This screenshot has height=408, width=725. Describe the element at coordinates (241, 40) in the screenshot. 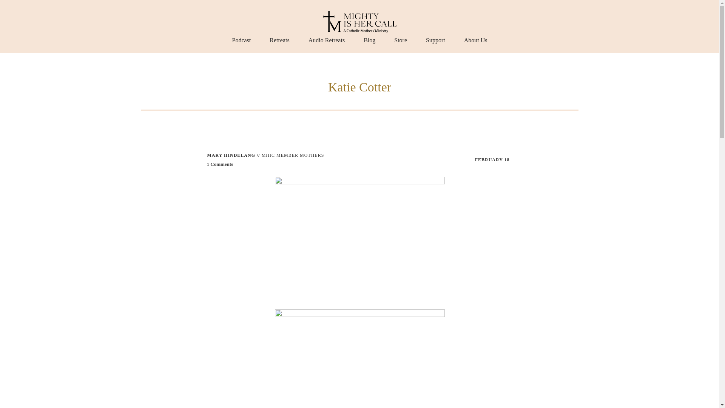

I see `Podcast` at that location.